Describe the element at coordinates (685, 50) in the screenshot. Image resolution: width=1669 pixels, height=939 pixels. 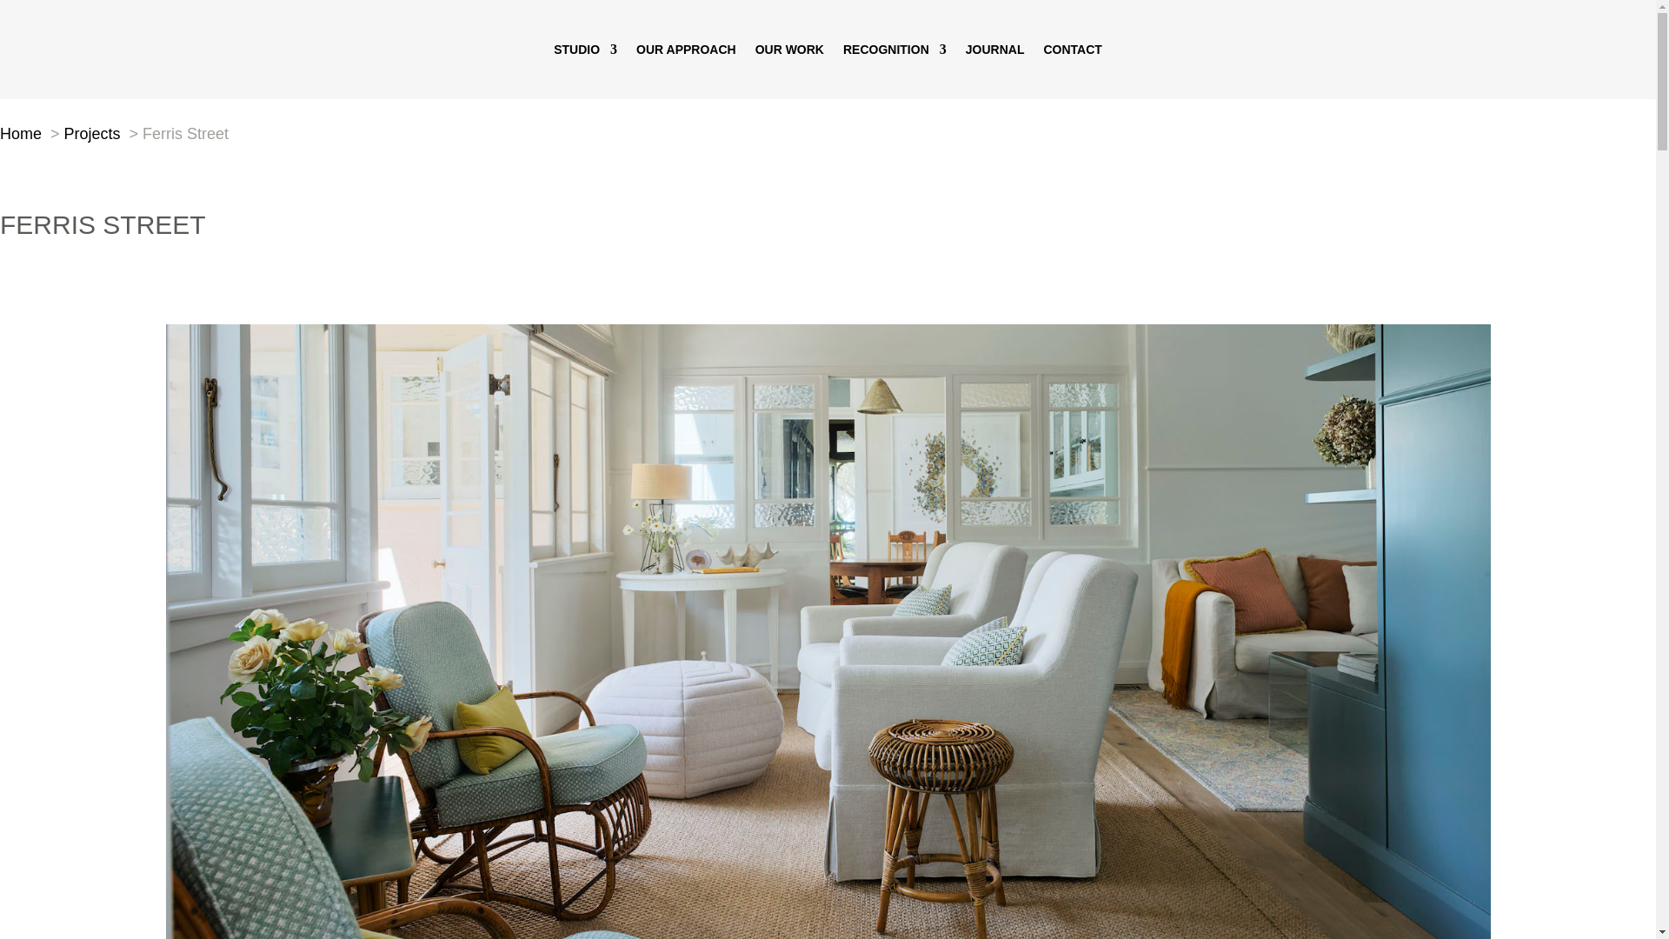
I see `OUR APPROACH` at that location.